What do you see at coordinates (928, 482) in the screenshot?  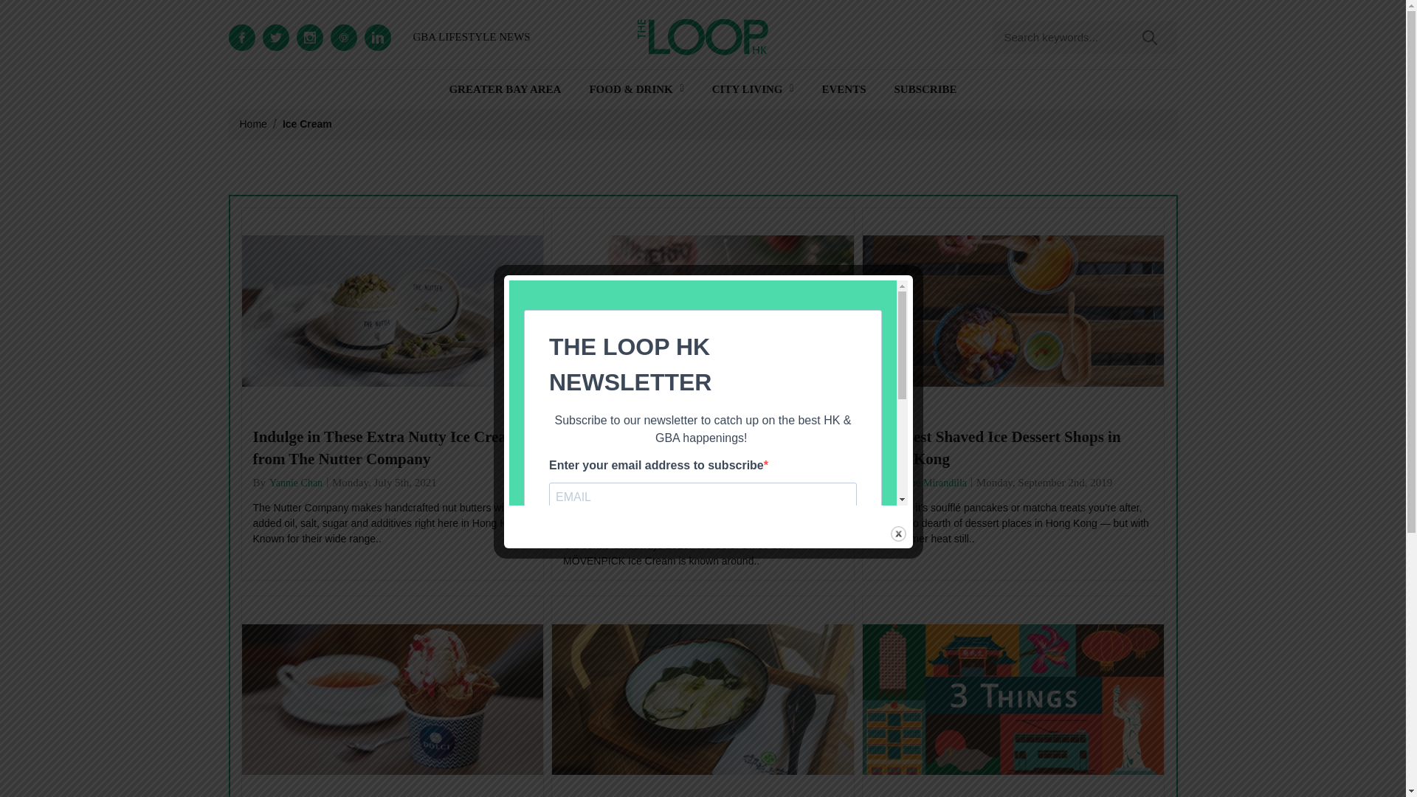 I see `Leanne Mirandilla` at bounding box center [928, 482].